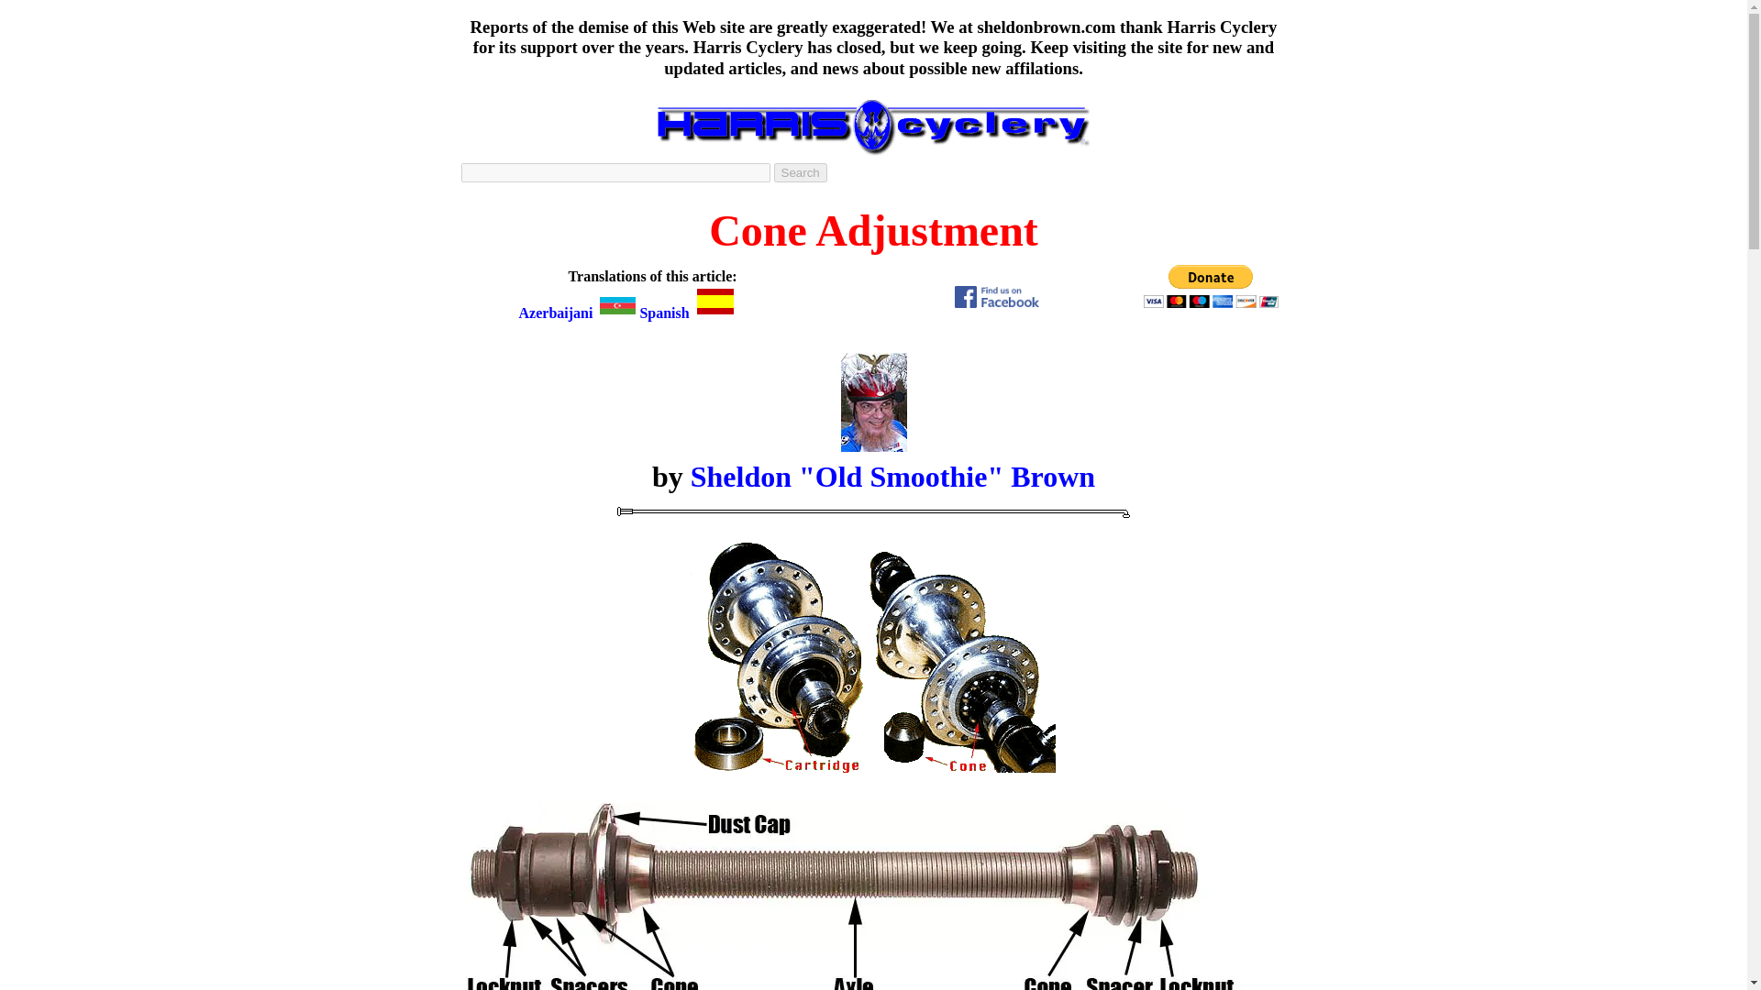 The image size is (1761, 990). What do you see at coordinates (580, 312) in the screenshot?
I see `Azerbaijani` at bounding box center [580, 312].